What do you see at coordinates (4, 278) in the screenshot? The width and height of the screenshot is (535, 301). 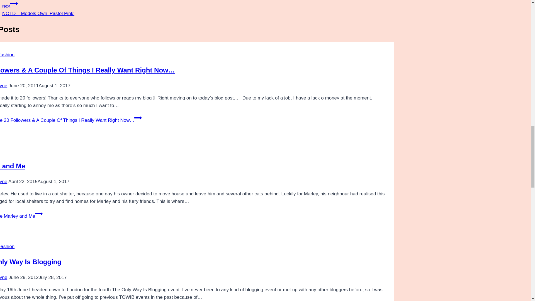 I see `Lisa Jayne` at bounding box center [4, 278].